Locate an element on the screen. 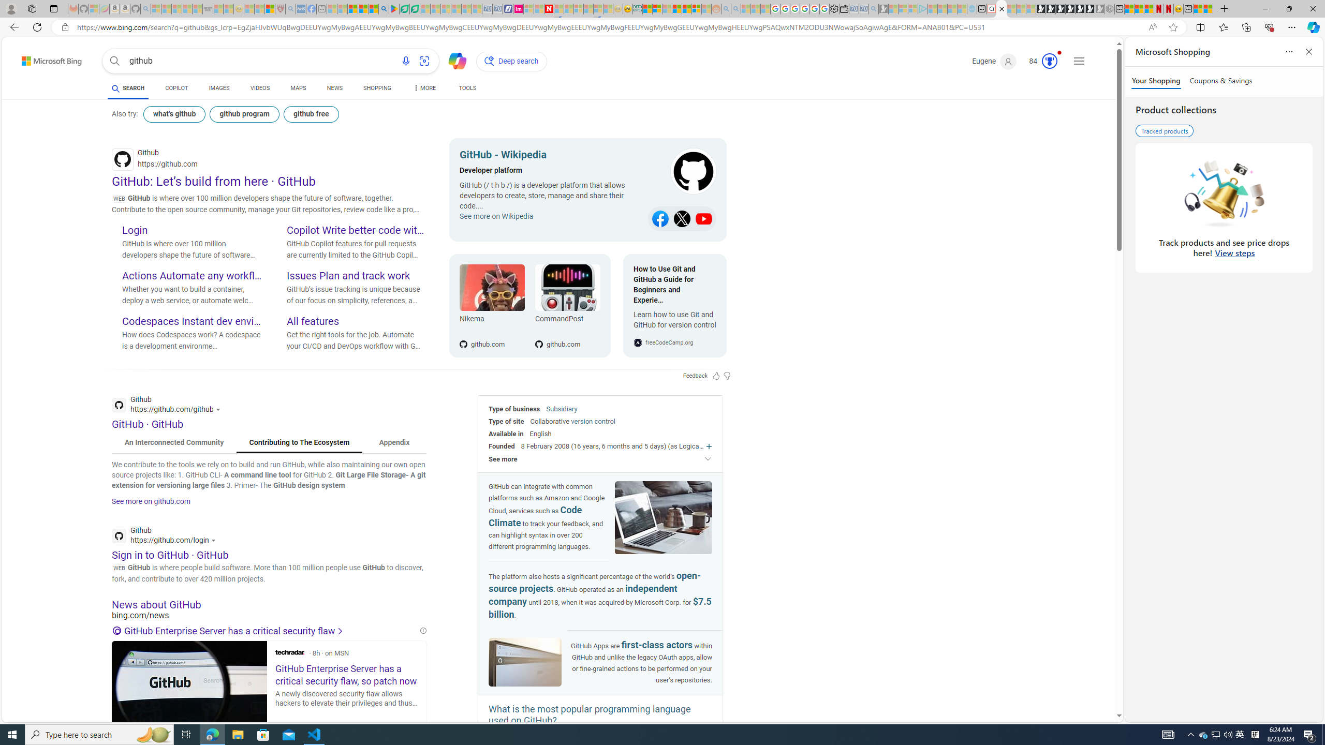  Contributing to The Ecosystem is located at coordinates (299, 443).